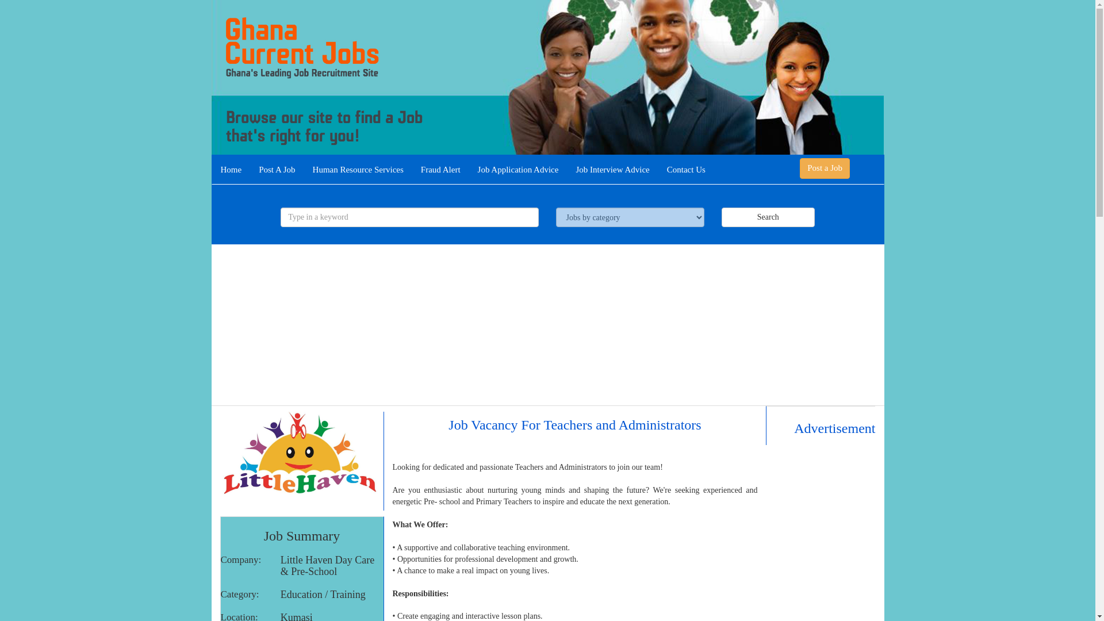 Image resolution: width=1104 pixels, height=621 pixels. I want to click on Home, so click(231, 169).